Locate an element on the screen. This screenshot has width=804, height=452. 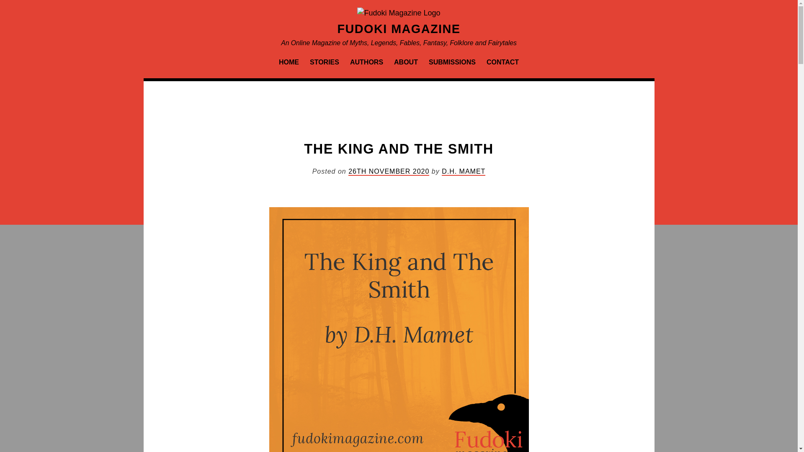
ABOUT is located at coordinates (406, 62).